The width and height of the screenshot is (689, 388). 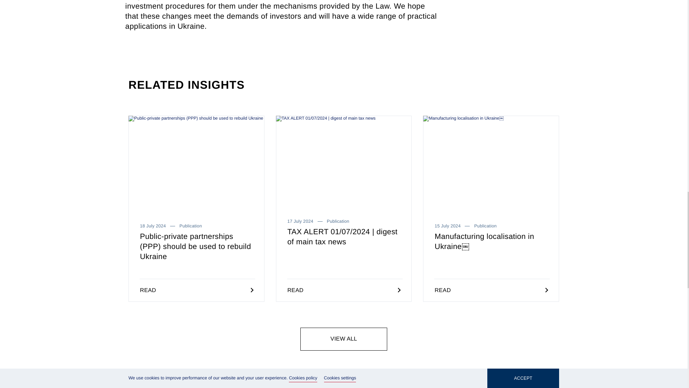 What do you see at coordinates (344, 339) in the screenshot?
I see `VIEW ALL` at bounding box center [344, 339].